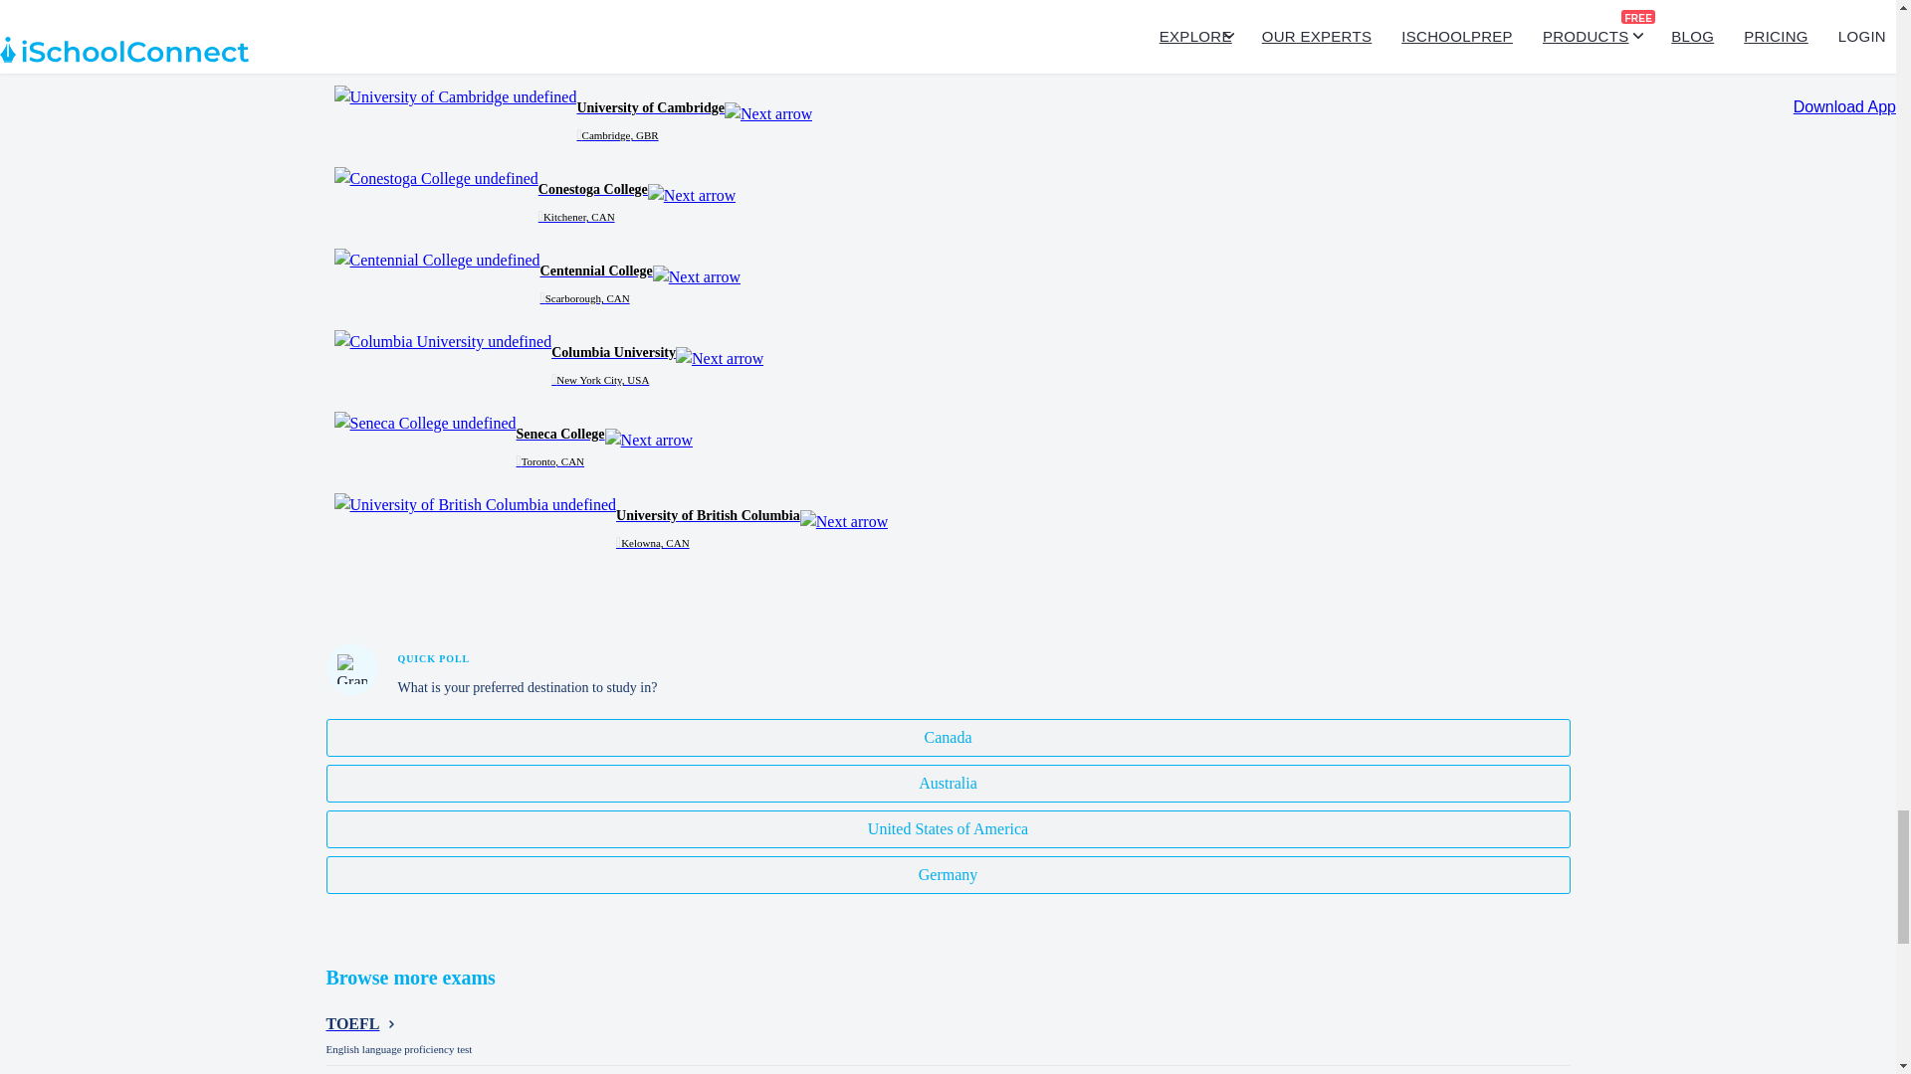 The width and height of the screenshot is (1911, 1074). What do you see at coordinates (438, 261) in the screenshot?
I see `Centennial College` at bounding box center [438, 261].